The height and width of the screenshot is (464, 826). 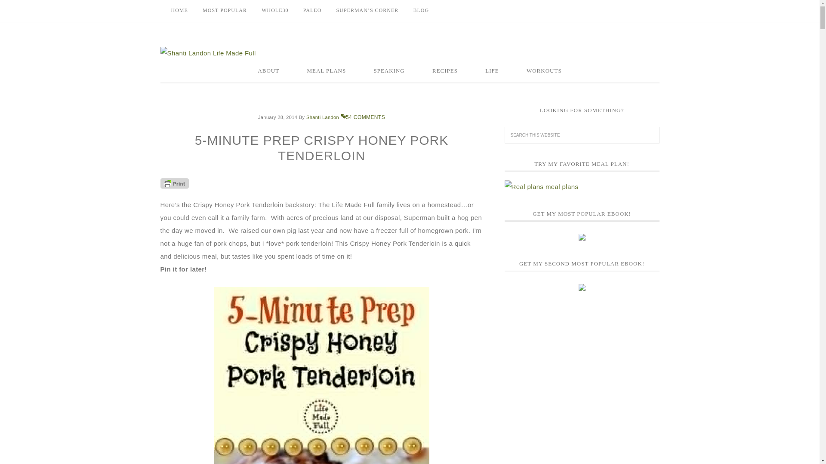 What do you see at coordinates (544, 71) in the screenshot?
I see `WORKOUTS` at bounding box center [544, 71].